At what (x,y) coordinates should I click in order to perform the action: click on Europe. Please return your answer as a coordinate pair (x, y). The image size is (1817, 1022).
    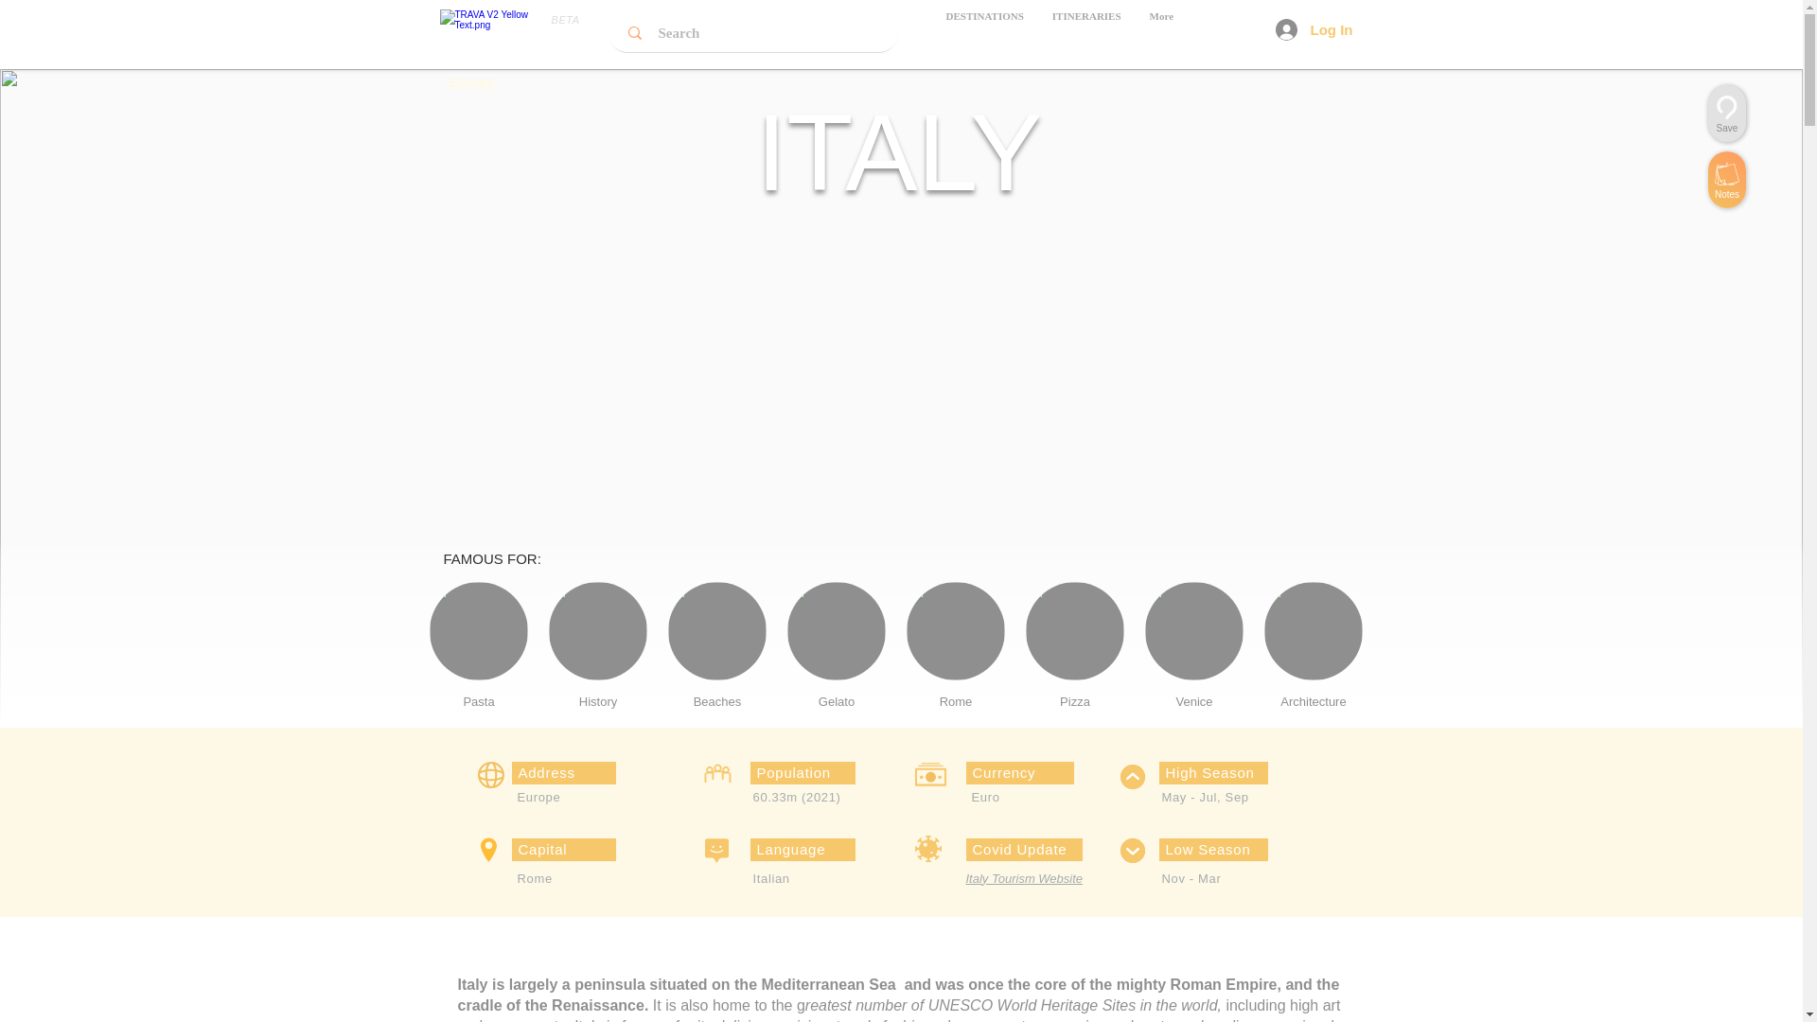
    Looking at the image, I should click on (899, 659).